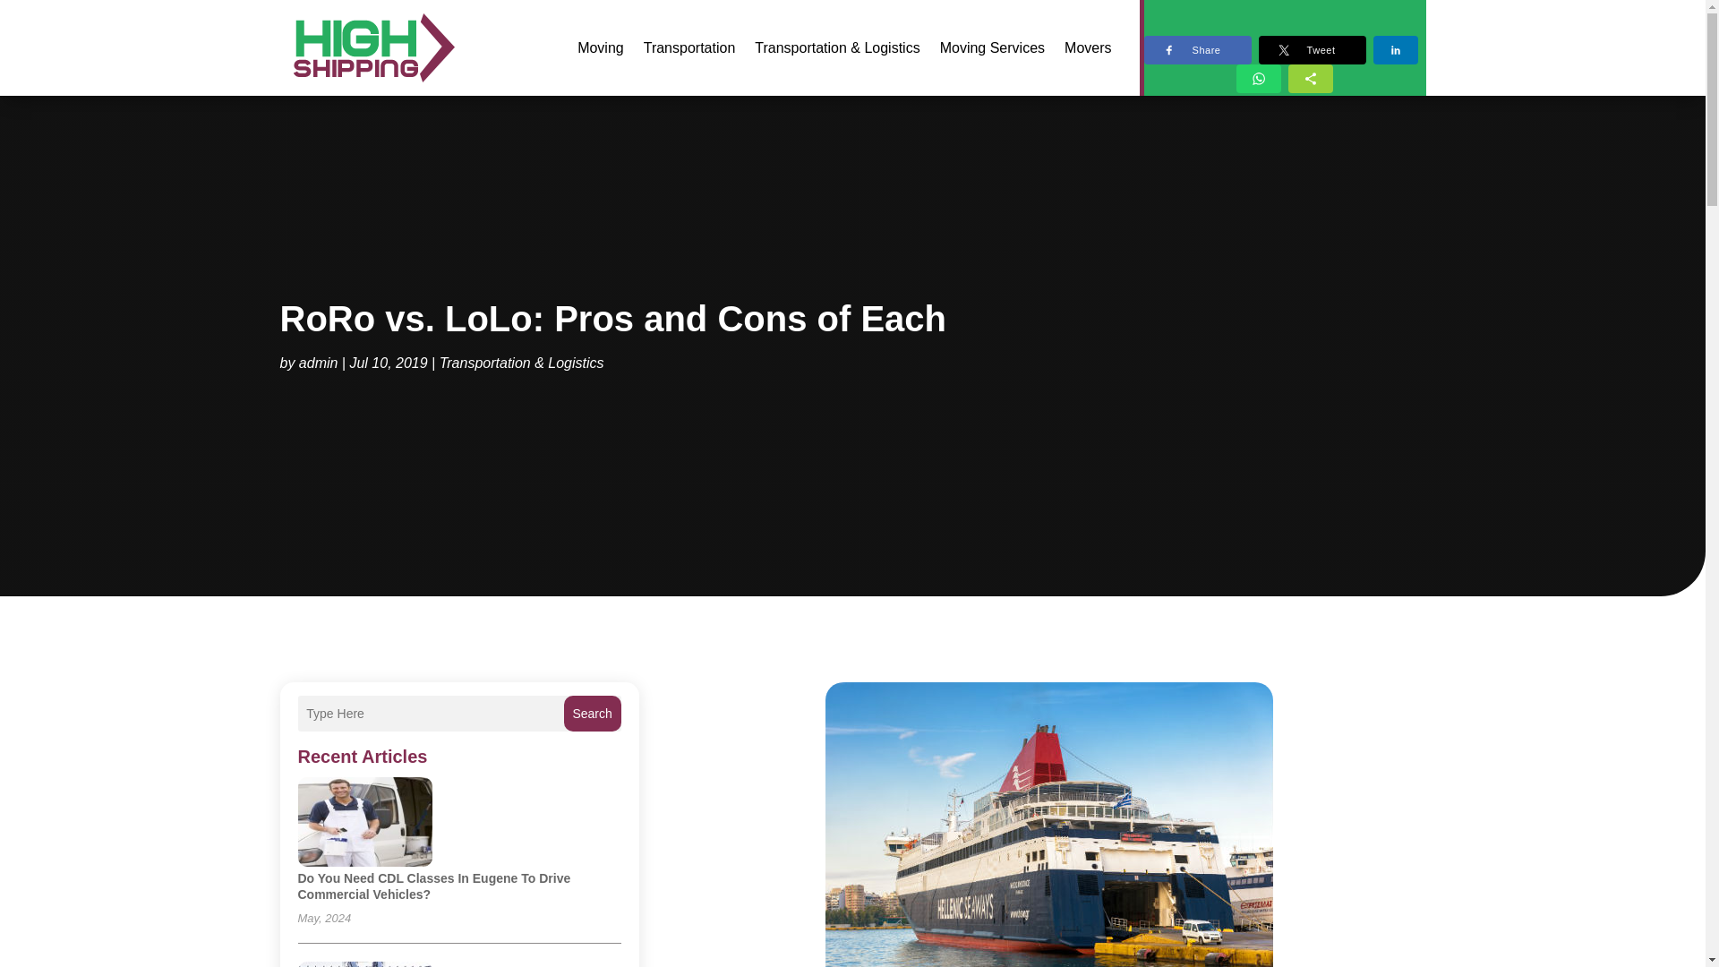  Describe the element at coordinates (319, 362) in the screenshot. I see `admin` at that location.